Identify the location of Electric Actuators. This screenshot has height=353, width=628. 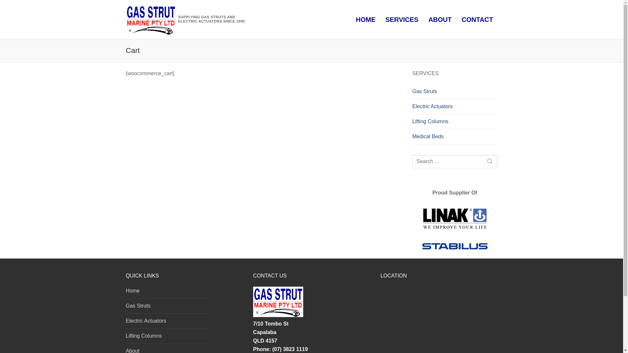
(168, 323).